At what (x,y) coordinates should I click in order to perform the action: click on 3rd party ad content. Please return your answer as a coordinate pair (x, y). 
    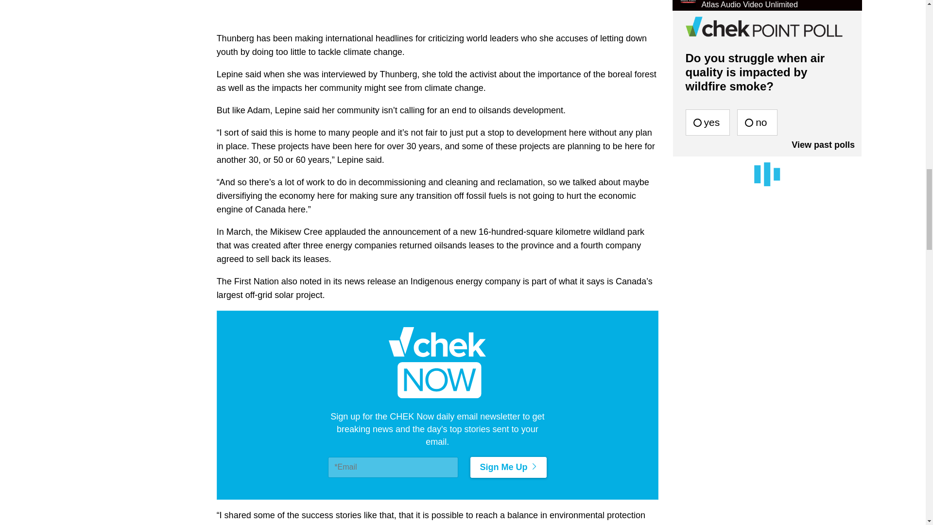
    Looking at the image, I should click on (437, 2).